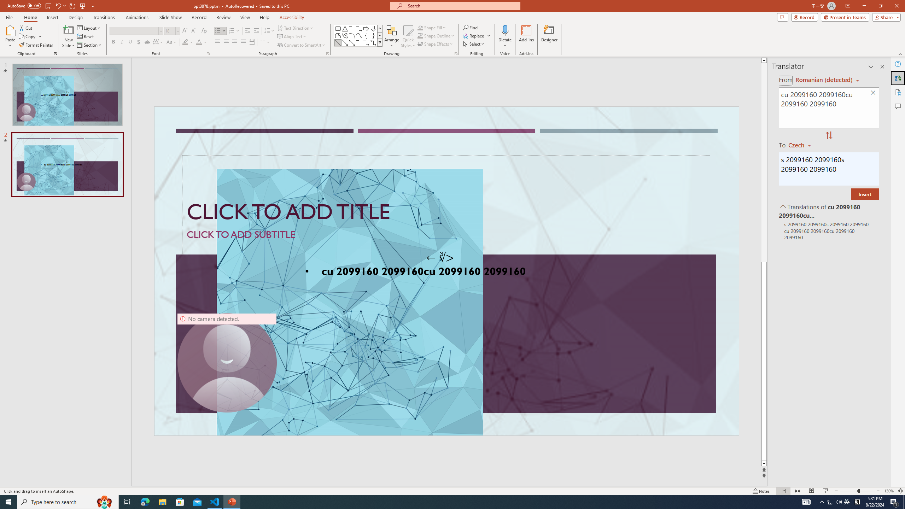  Describe the element at coordinates (227, 363) in the screenshot. I see `Camera 9, No camera detected.` at that location.